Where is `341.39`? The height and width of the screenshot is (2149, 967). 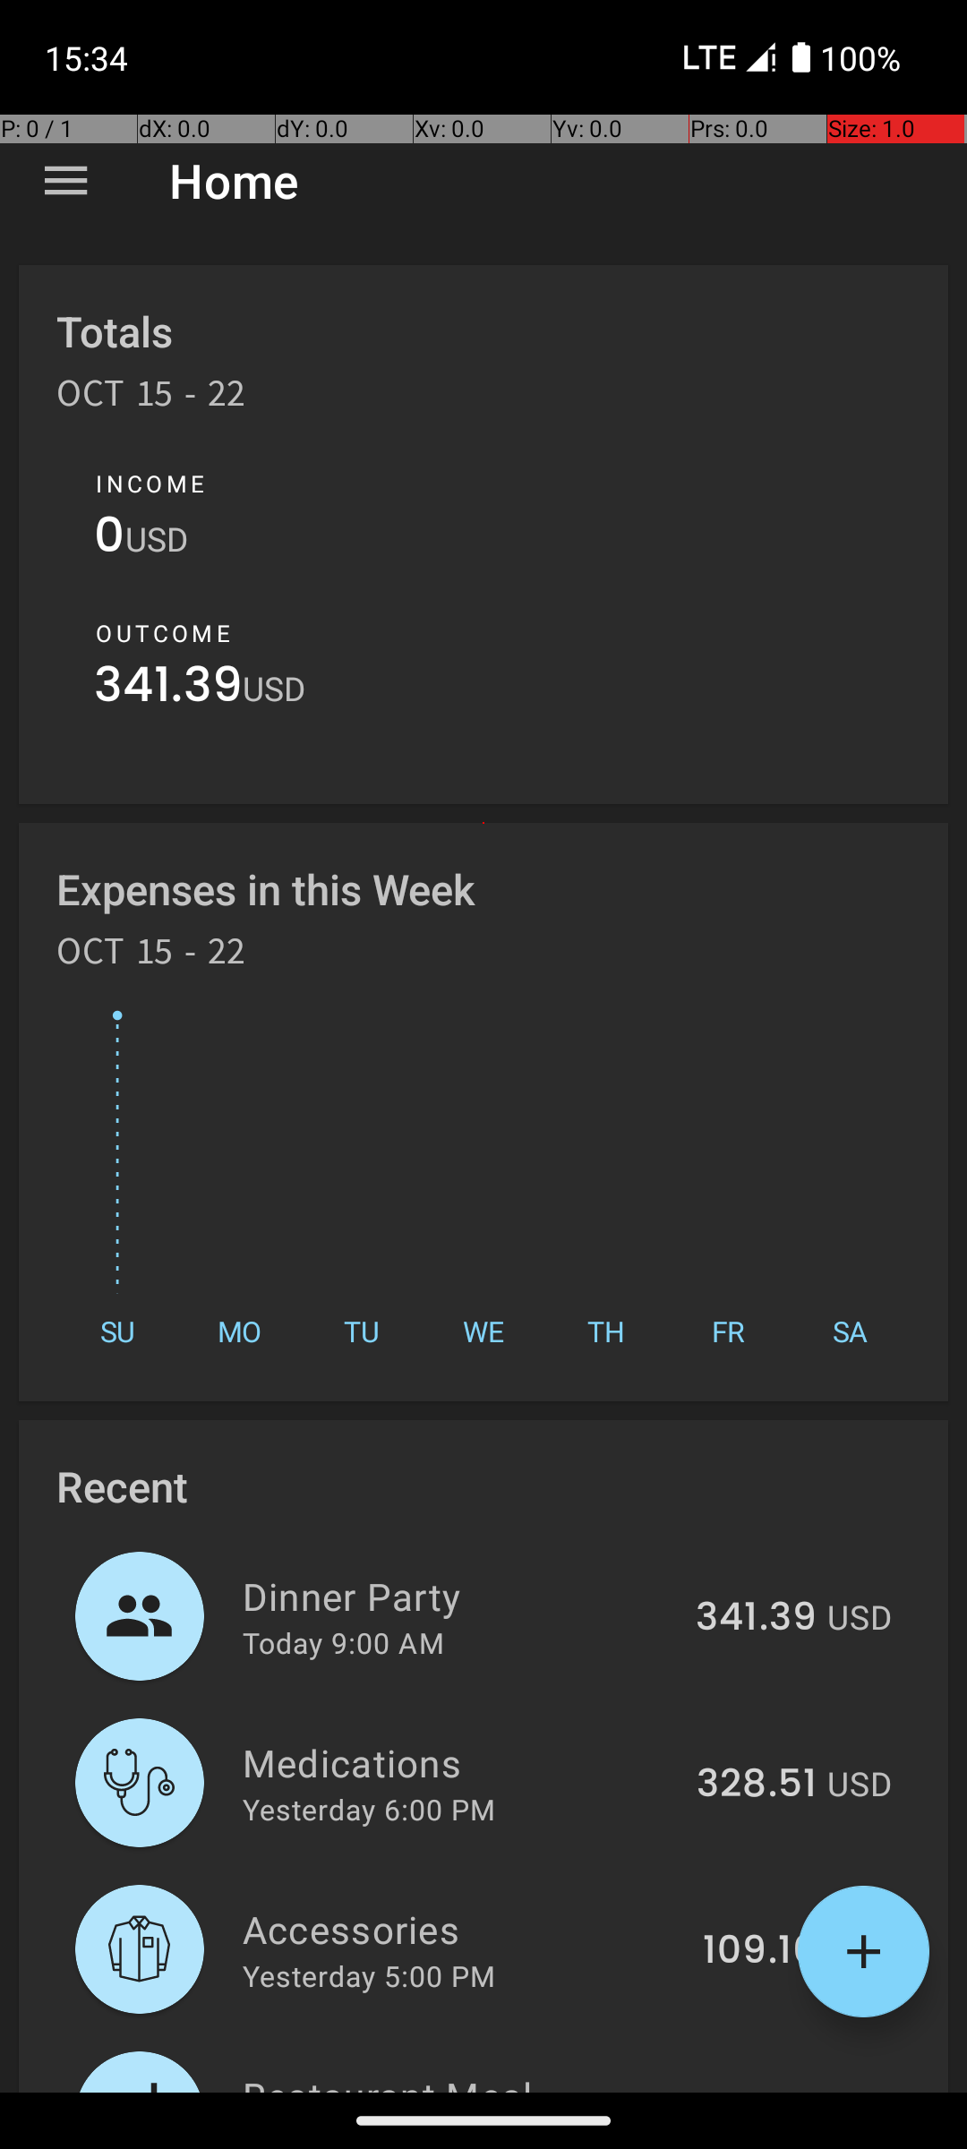
341.39 is located at coordinates (168, 689).